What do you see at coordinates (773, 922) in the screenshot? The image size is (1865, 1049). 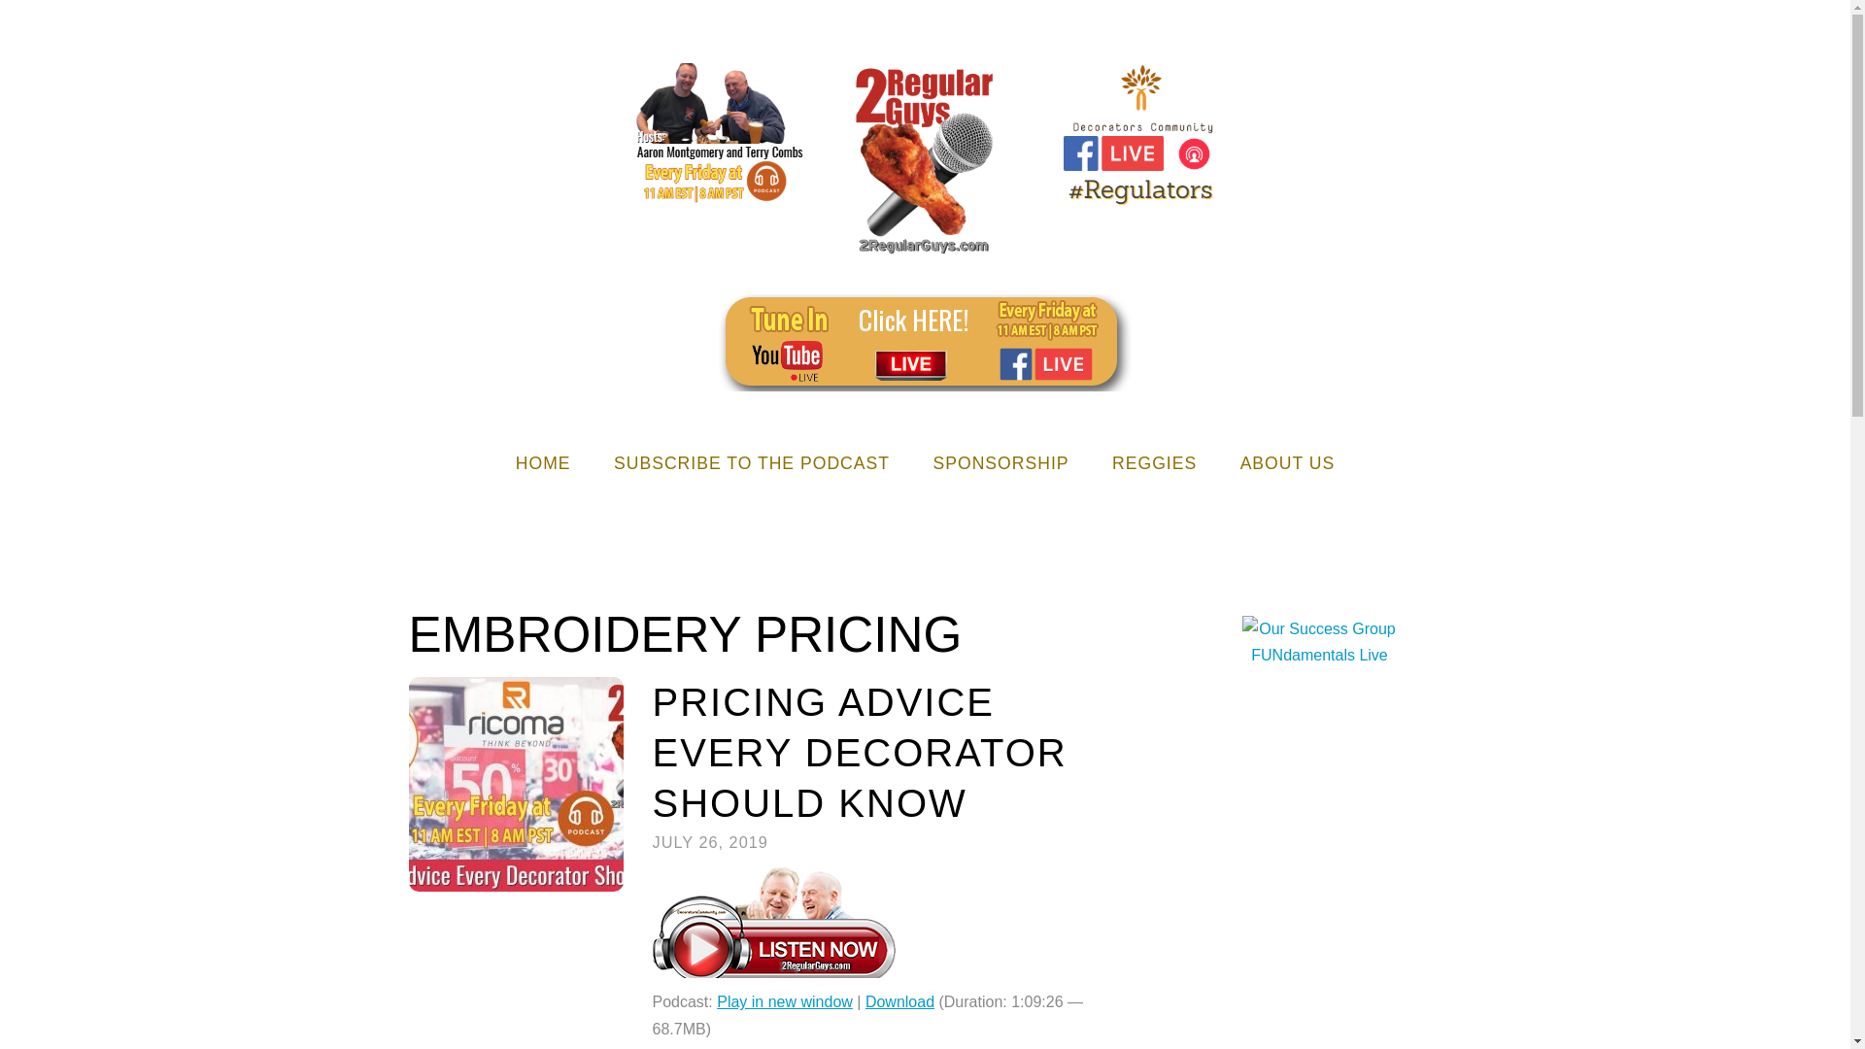 I see `Play` at bounding box center [773, 922].